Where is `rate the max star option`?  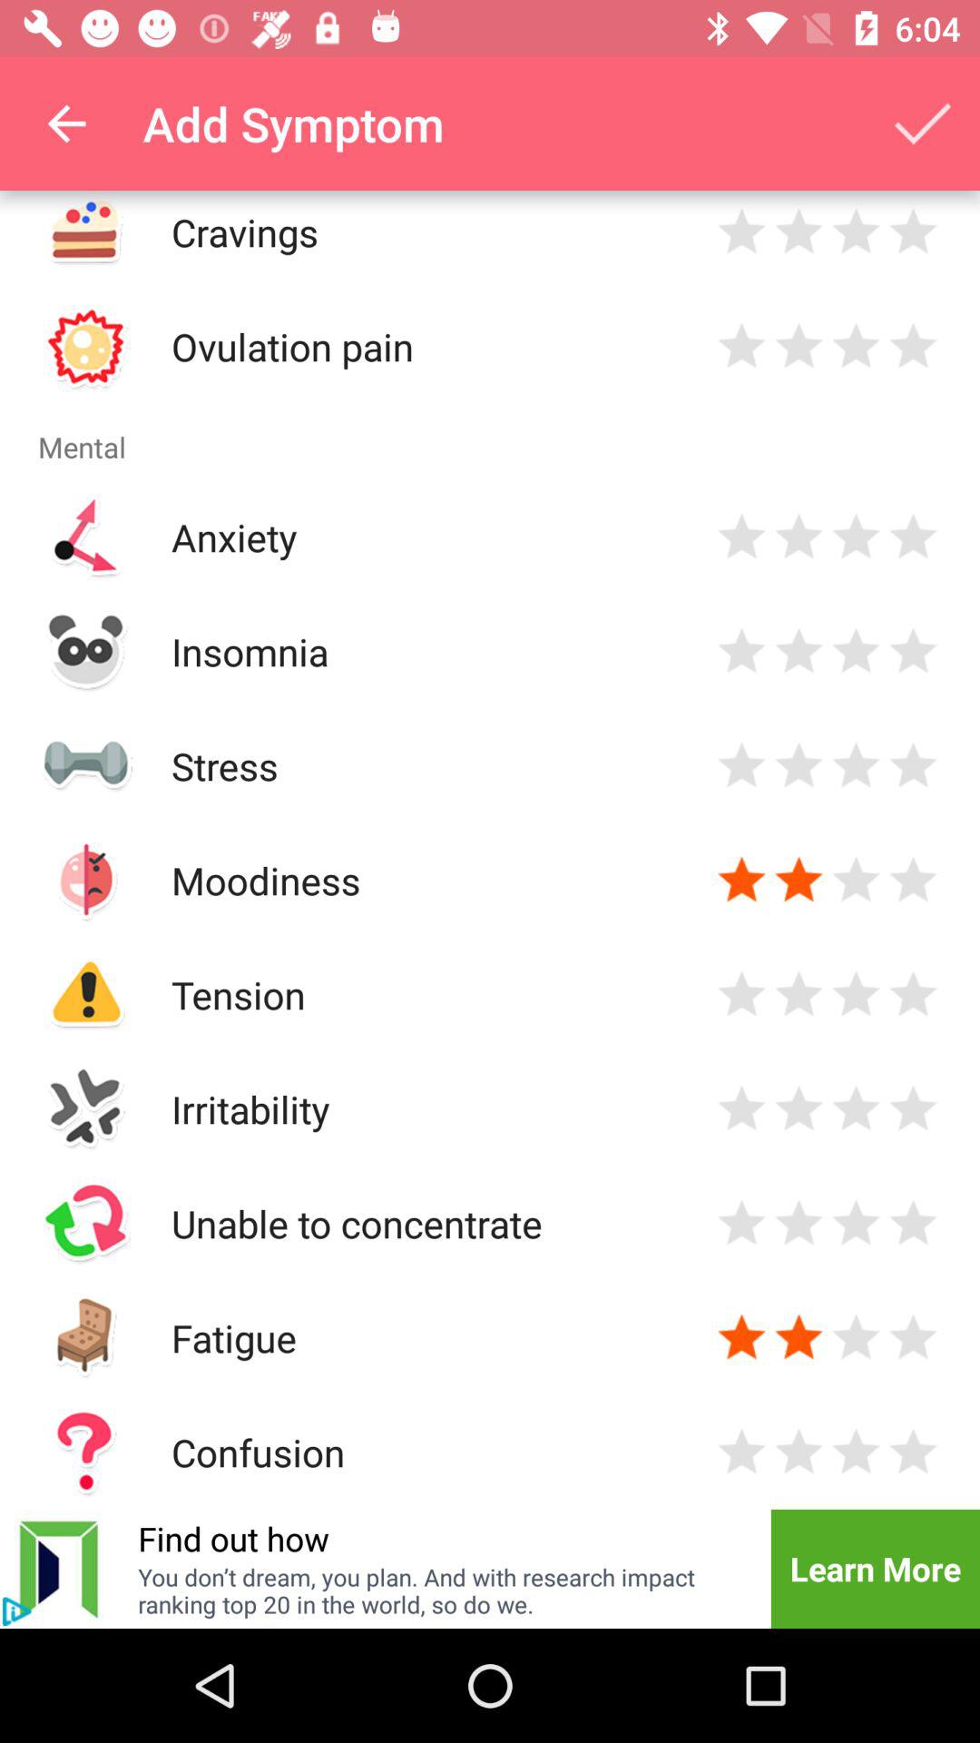
rate the max star option is located at coordinates (913, 881).